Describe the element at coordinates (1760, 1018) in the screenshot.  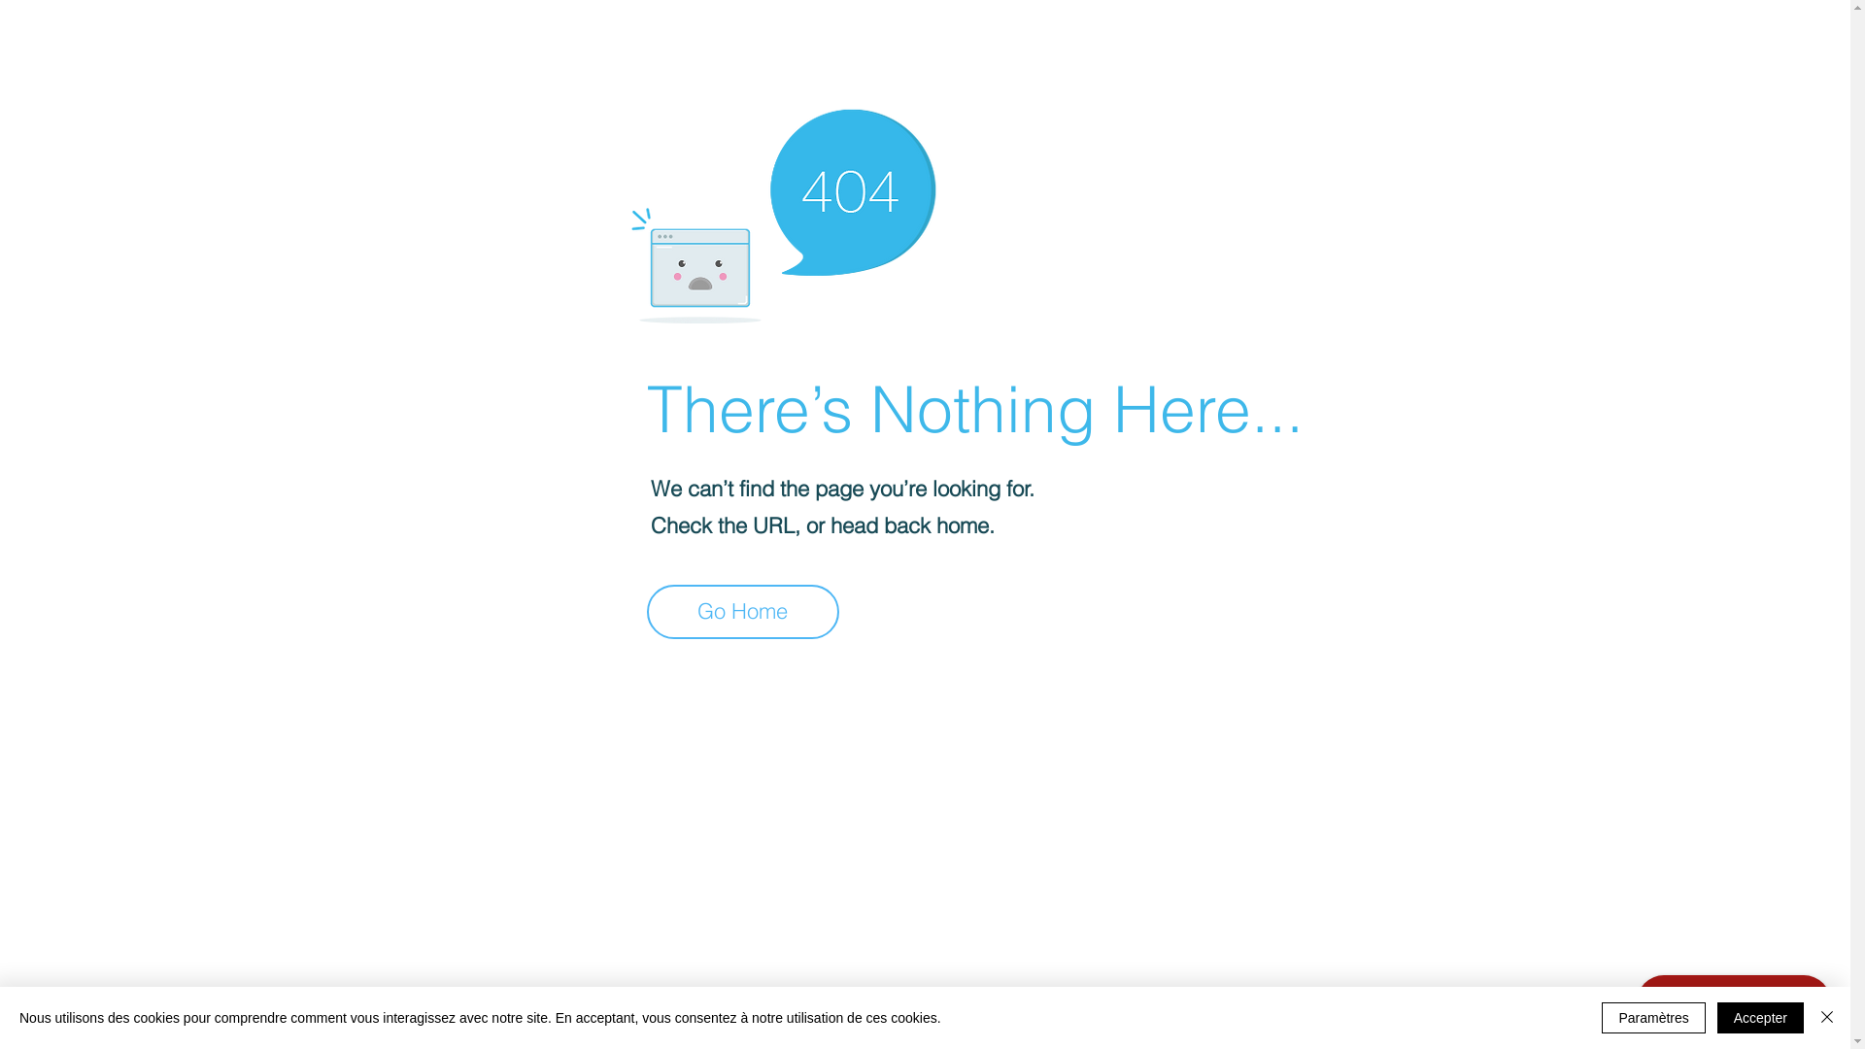
I see `Accepter` at that location.